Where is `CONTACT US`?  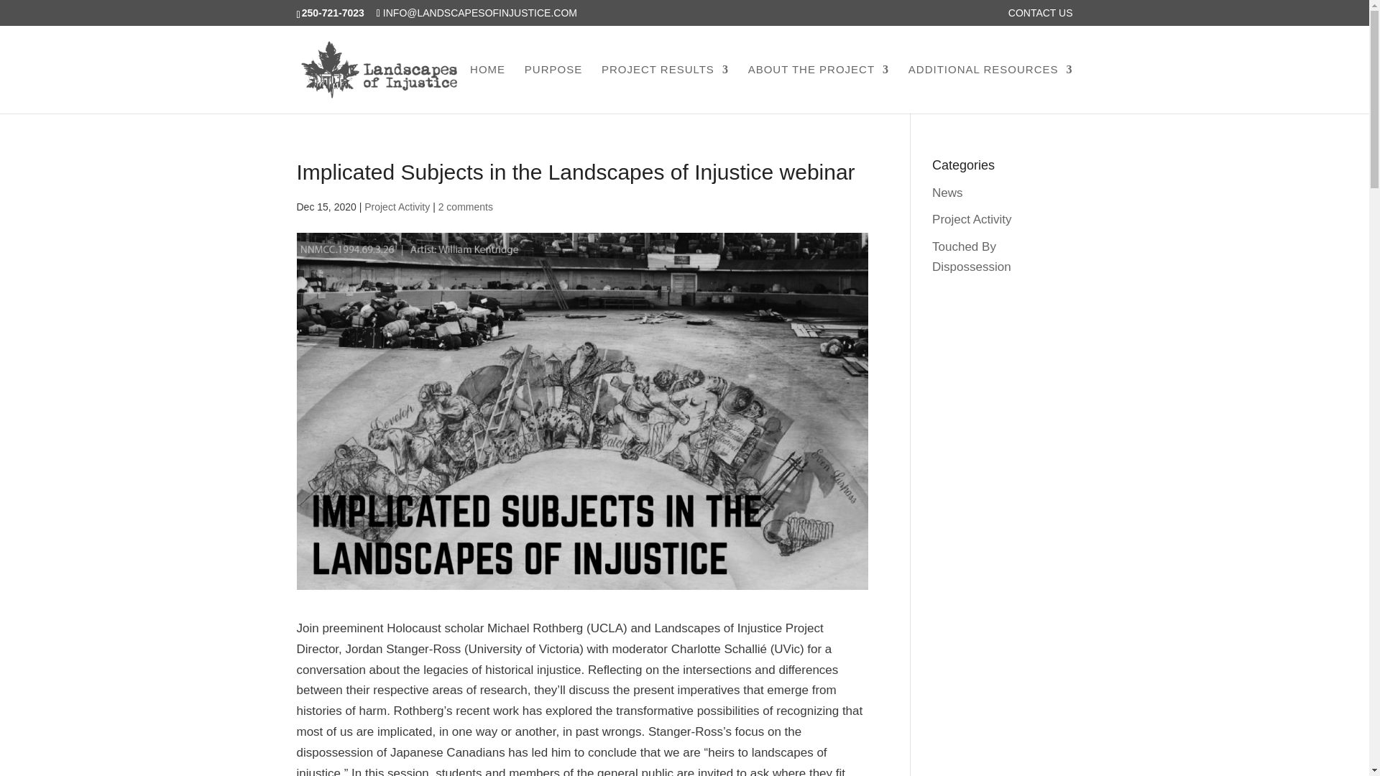
CONTACT US is located at coordinates (1041, 16).